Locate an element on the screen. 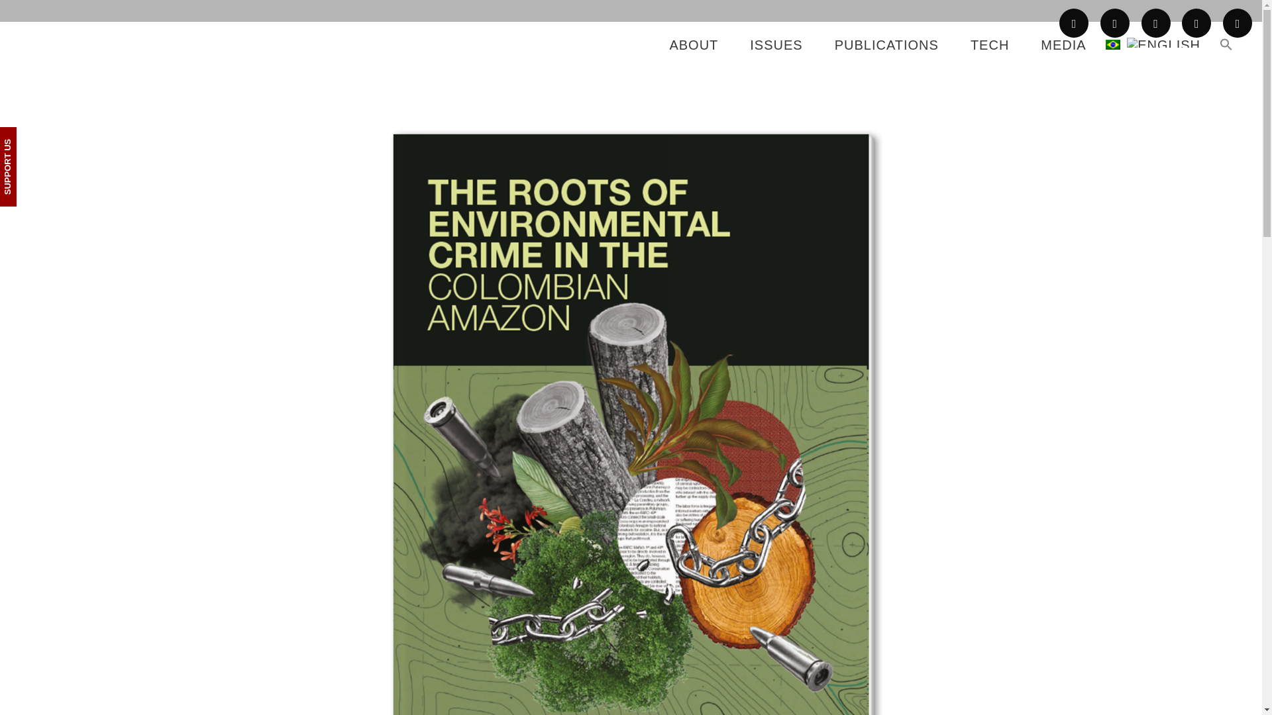 Image resolution: width=1272 pixels, height=715 pixels. TECH is located at coordinates (990, 45).